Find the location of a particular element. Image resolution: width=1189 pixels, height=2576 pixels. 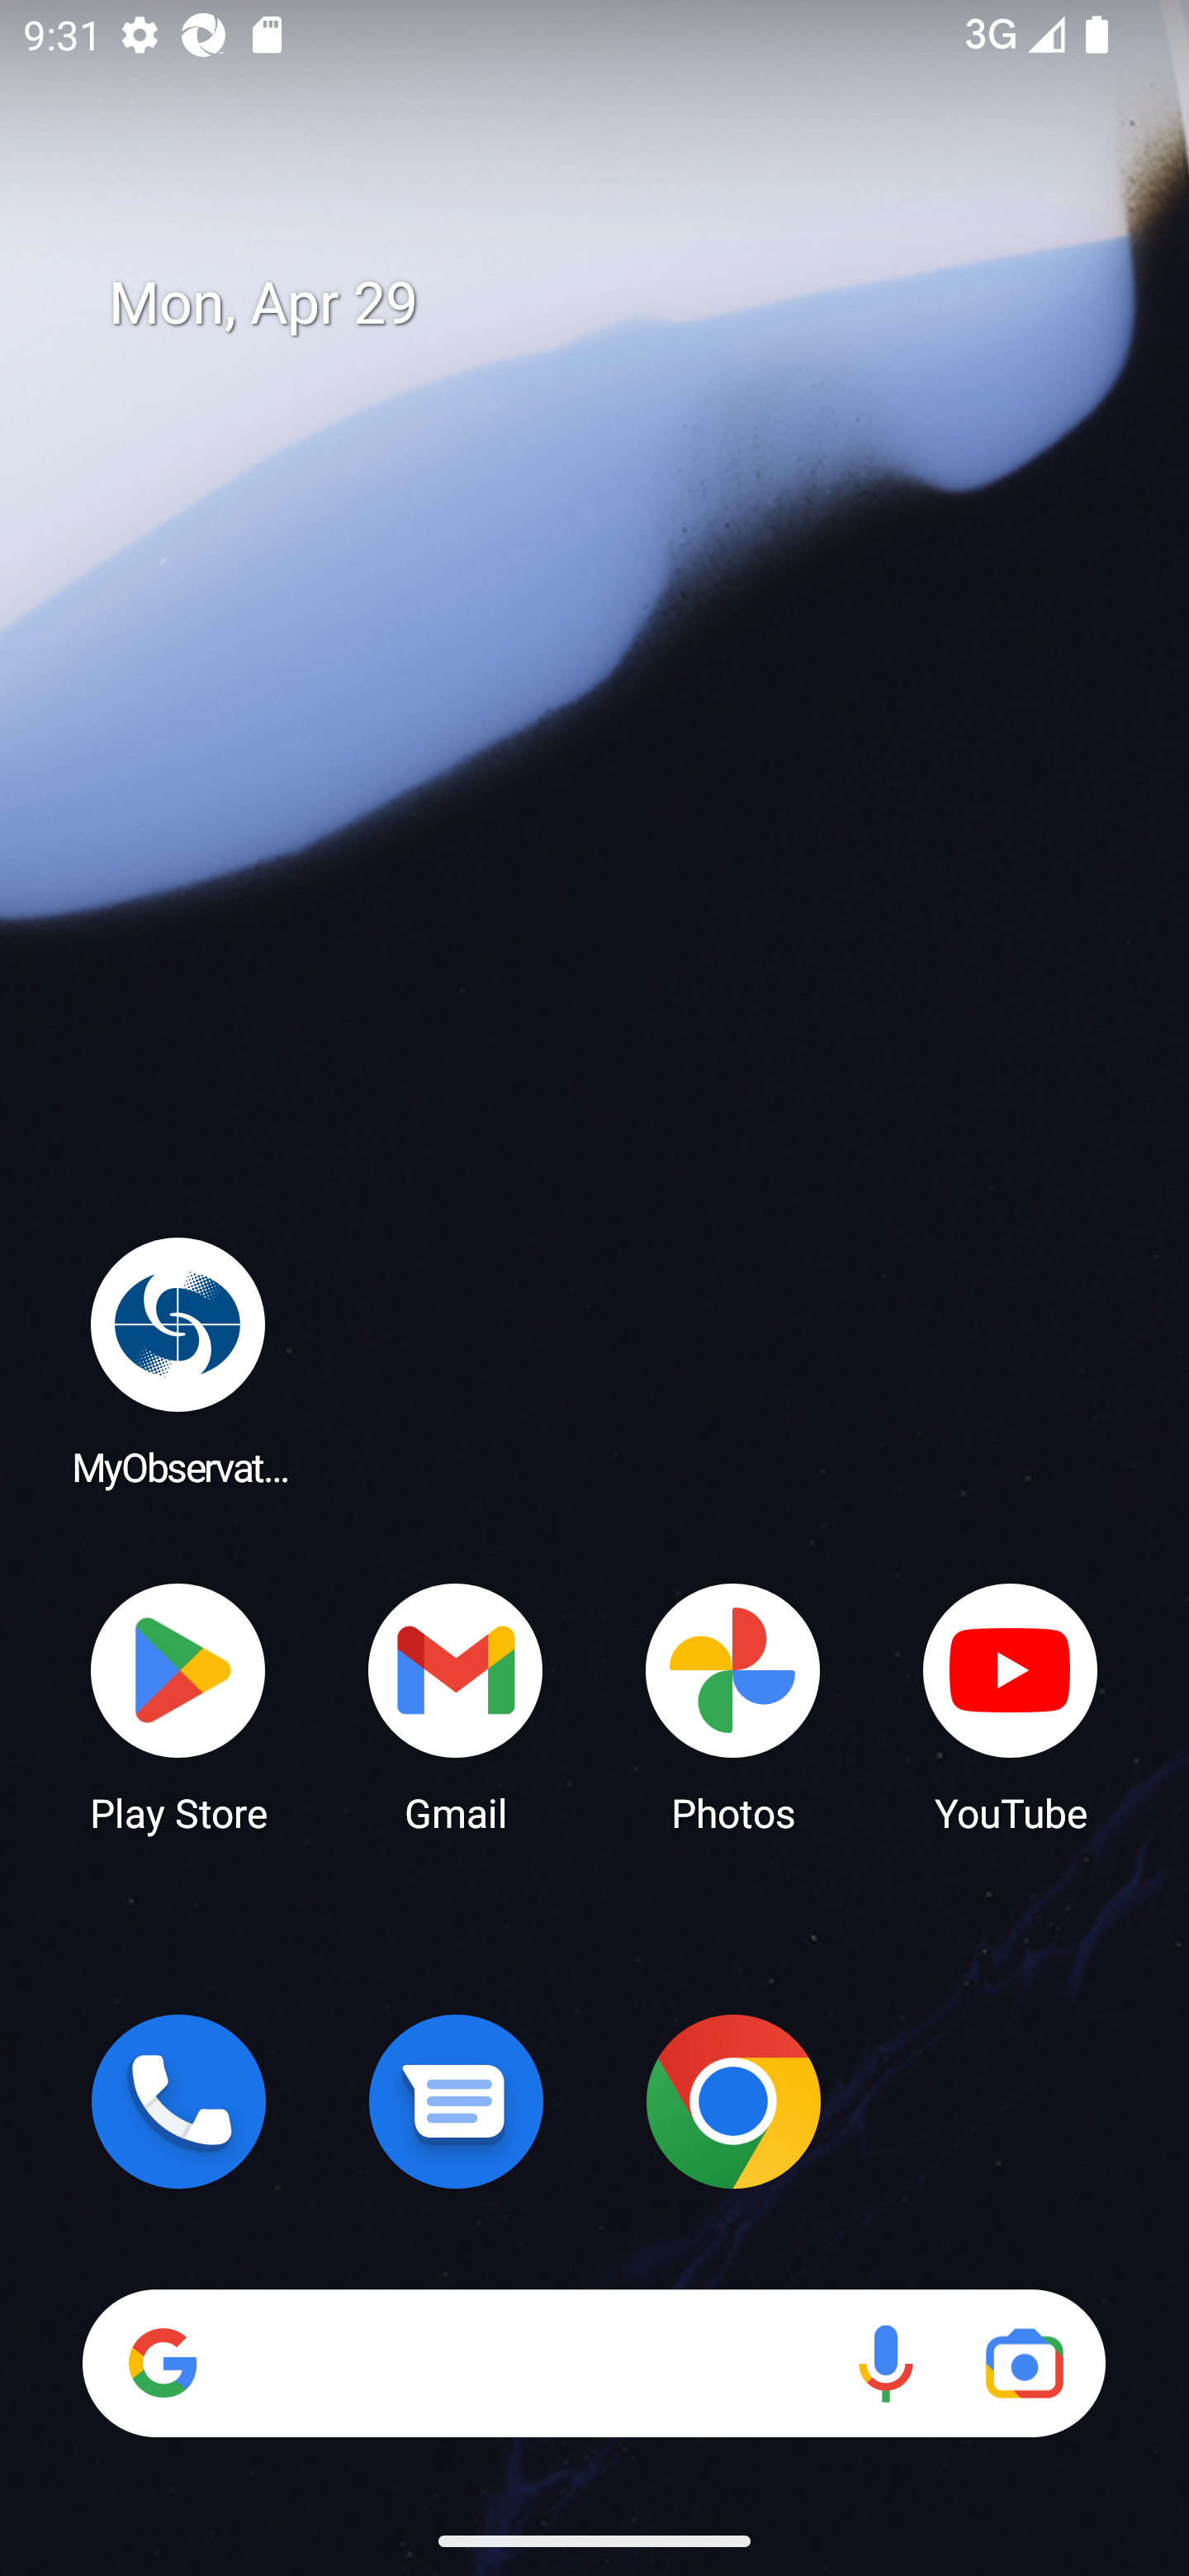

Phone is located at coordinates (178, 2101).